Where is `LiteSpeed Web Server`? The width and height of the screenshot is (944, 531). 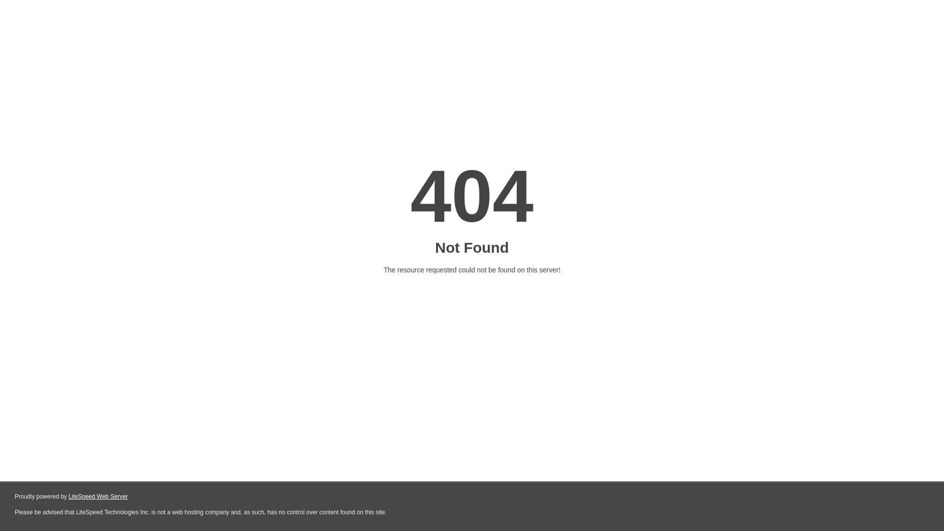
LiteSpeed Web Server is located at coordinates (98, 497).